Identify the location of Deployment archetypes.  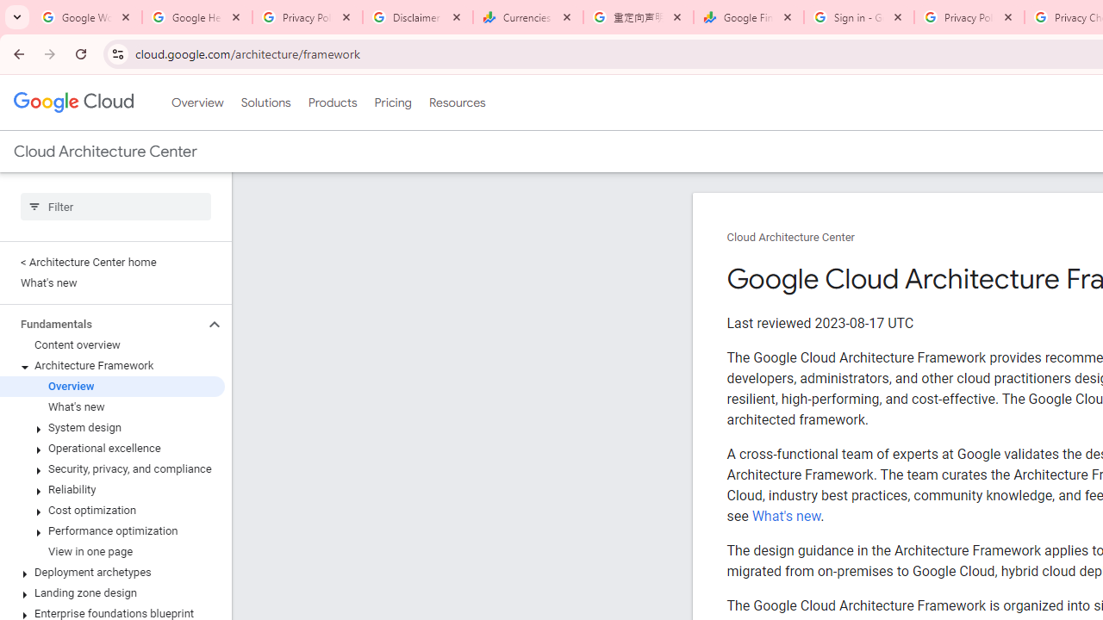
(112, 572).